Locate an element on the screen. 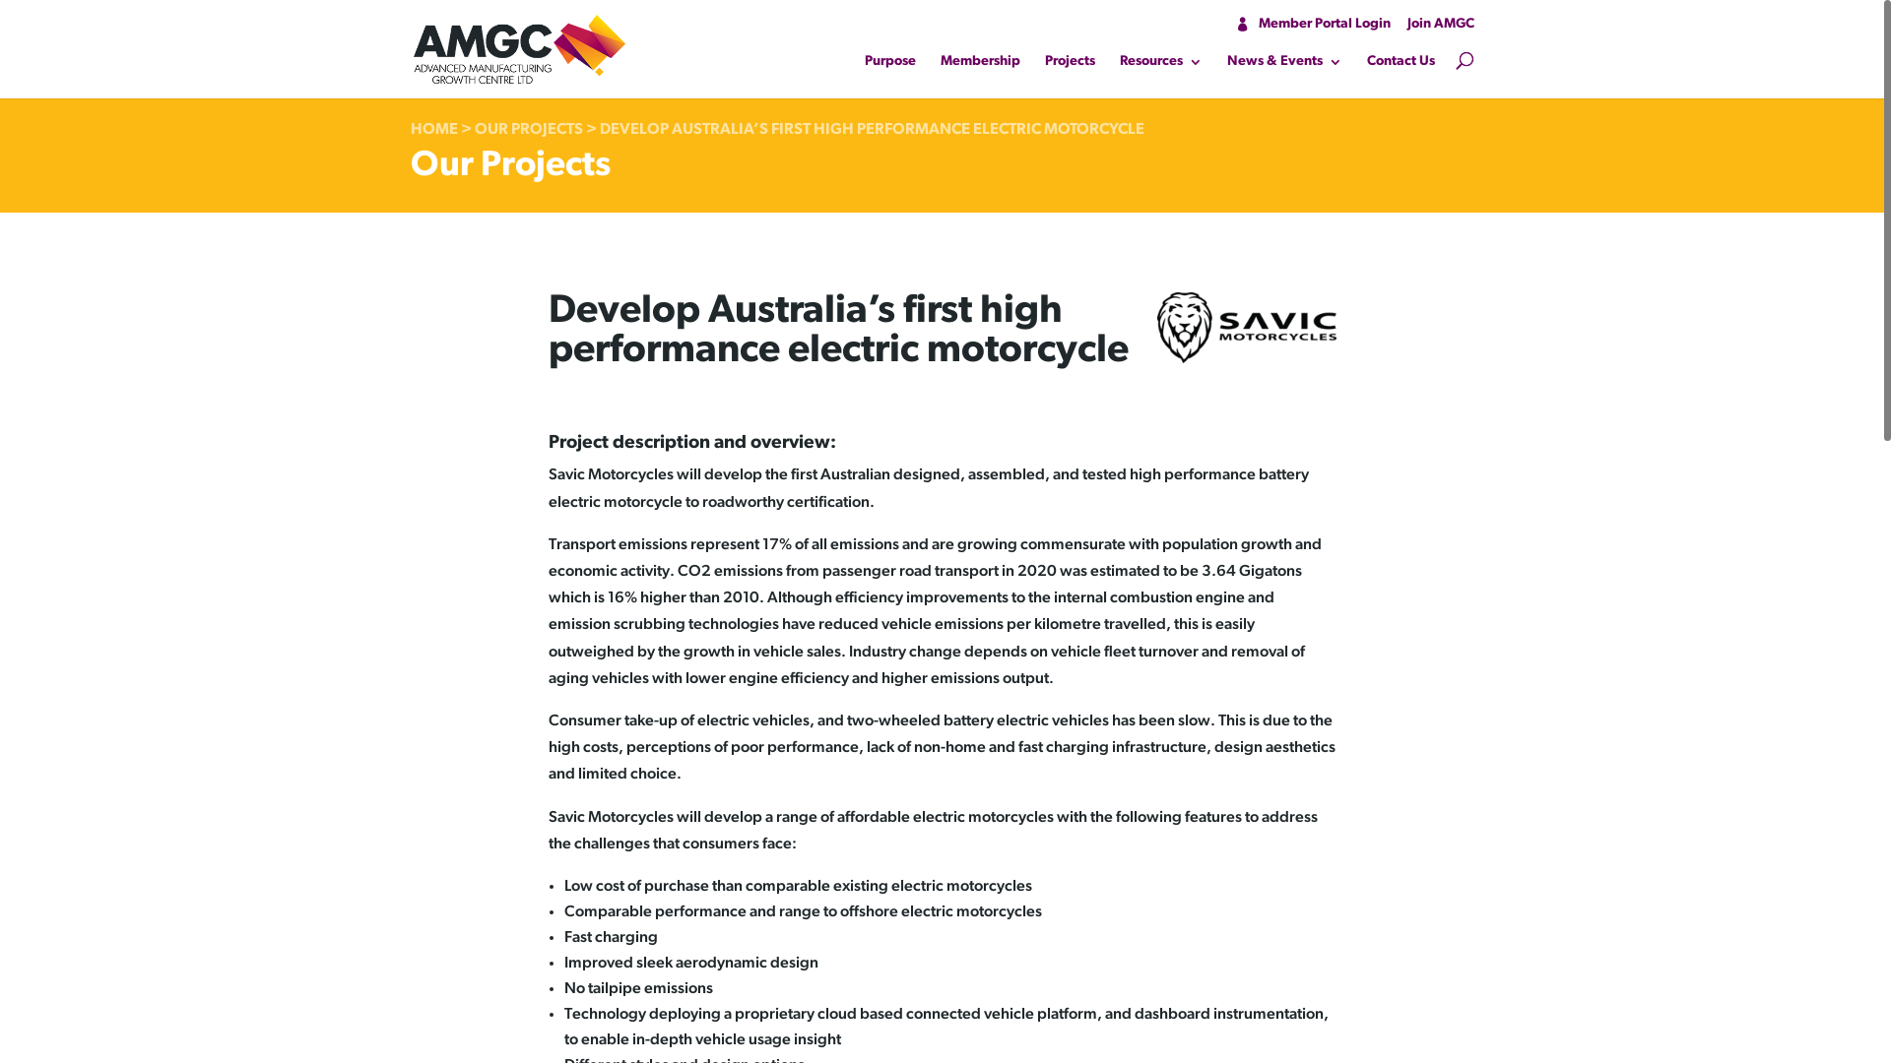 This screenshot has width=1891, height=1063. Projects is located at coordinates (1070, 67).